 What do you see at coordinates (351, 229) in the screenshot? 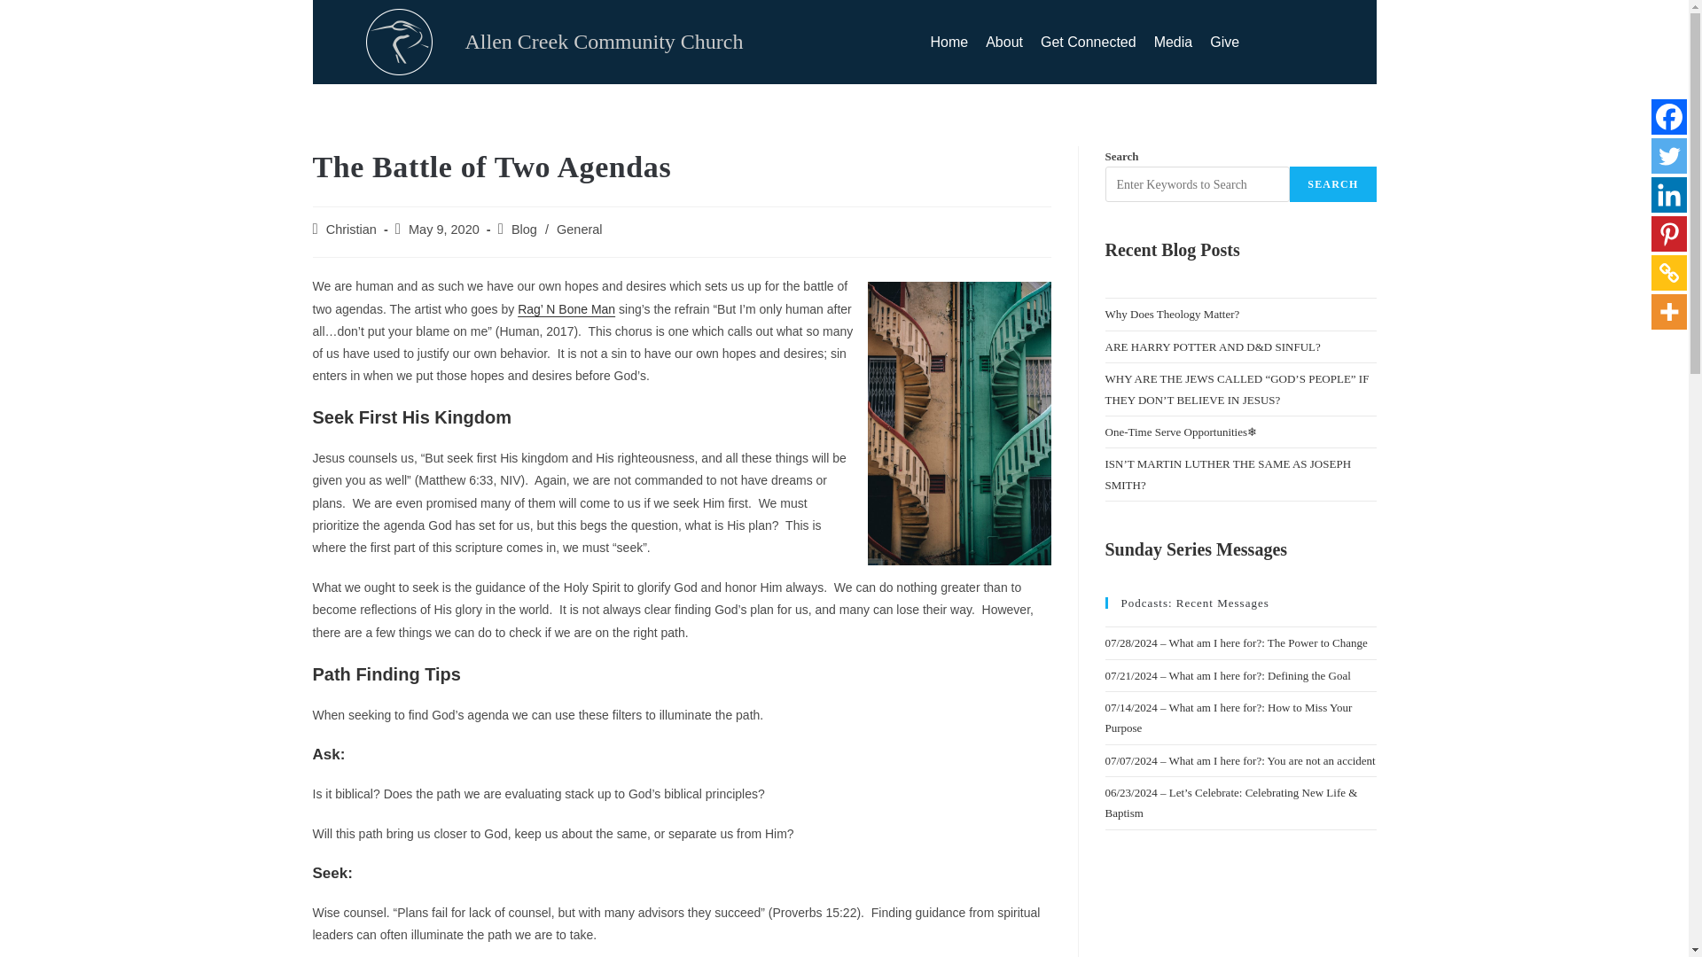
I see `Posts by Christian` at bounding box center [351, 229].